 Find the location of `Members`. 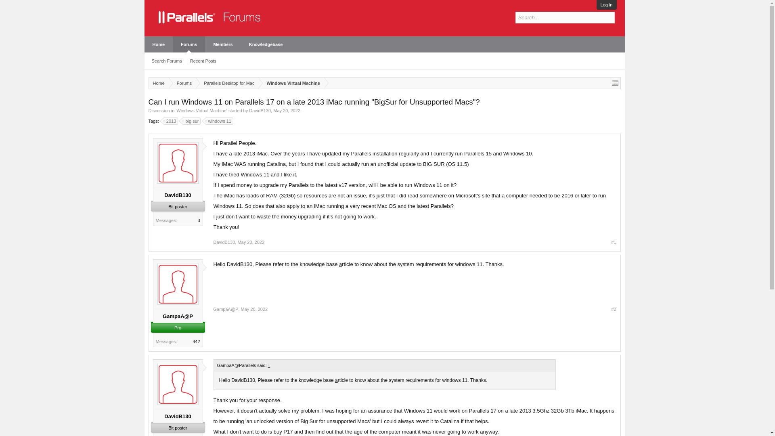

Members is located at coordinates (223, 44).